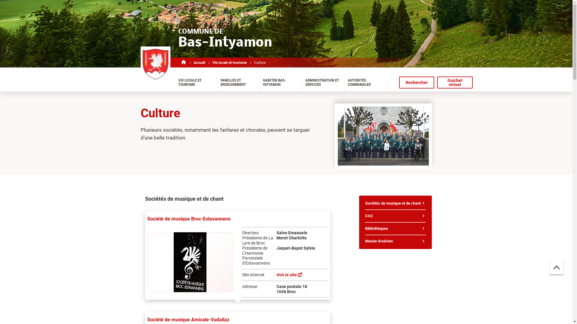 This screenshot has height=324, width=577. What do you see at coordinates (417, 82) in the screenshot?
I see `Rechercher` at bounding box center [417, 82].